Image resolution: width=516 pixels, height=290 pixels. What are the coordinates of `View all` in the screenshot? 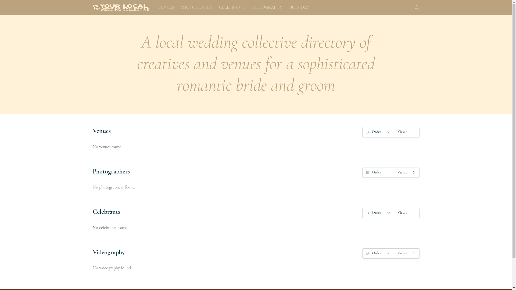 It's located at (407, 132).